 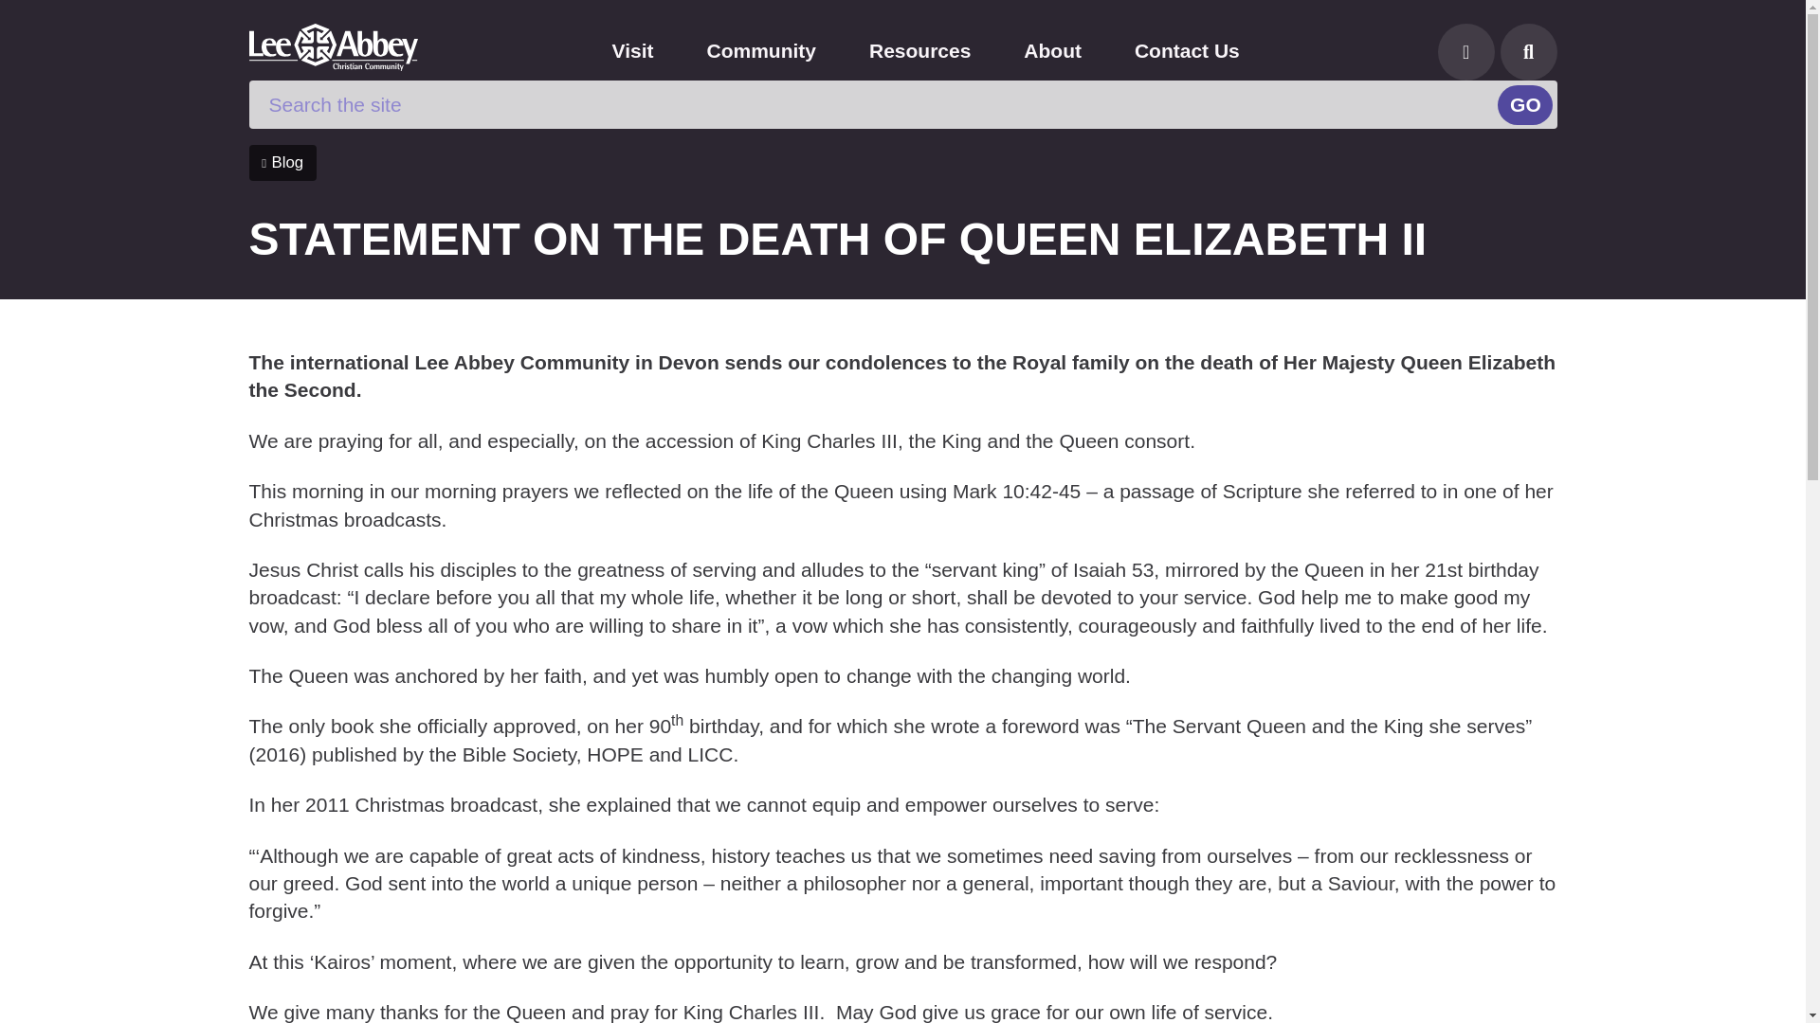 I want to click on Visit, so click(x=633, y=50).